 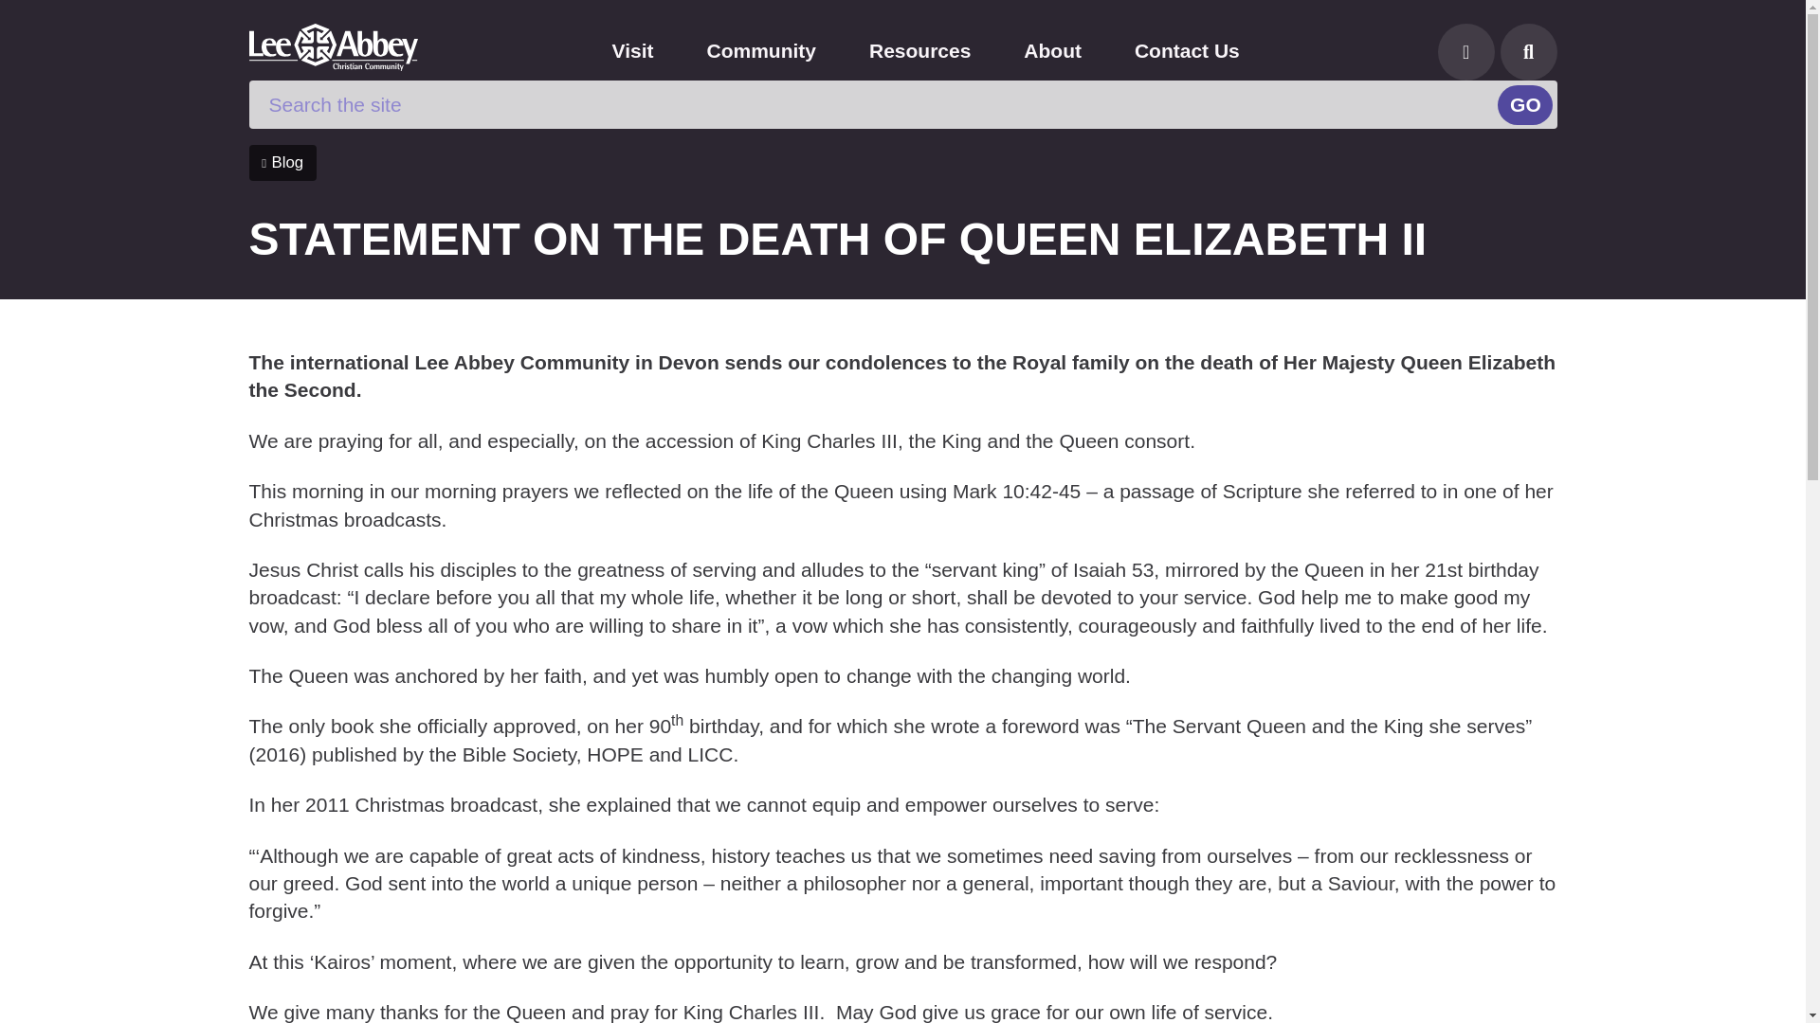 I want to click on Visit, so click(x=633, y=50).